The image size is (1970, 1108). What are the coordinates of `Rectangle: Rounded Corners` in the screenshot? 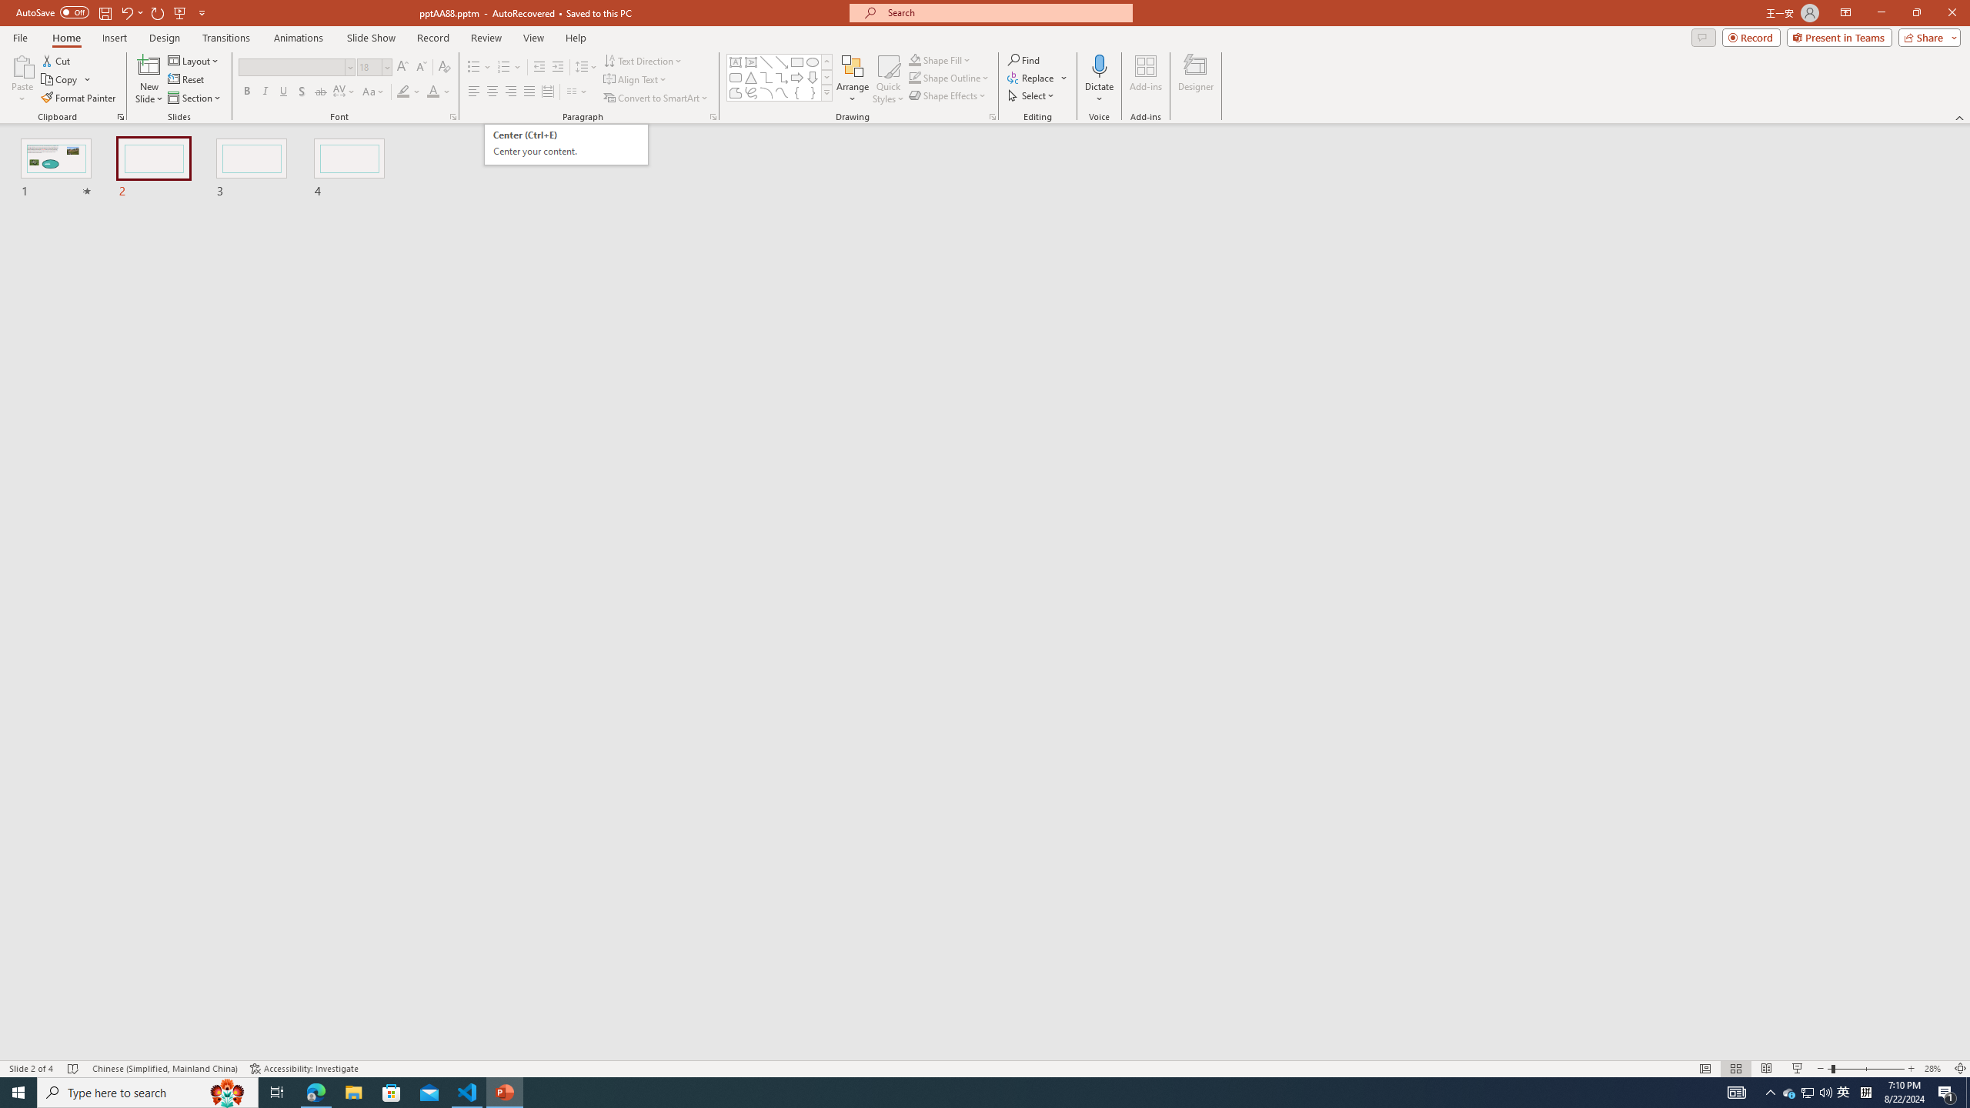 It's located at (736, 77).